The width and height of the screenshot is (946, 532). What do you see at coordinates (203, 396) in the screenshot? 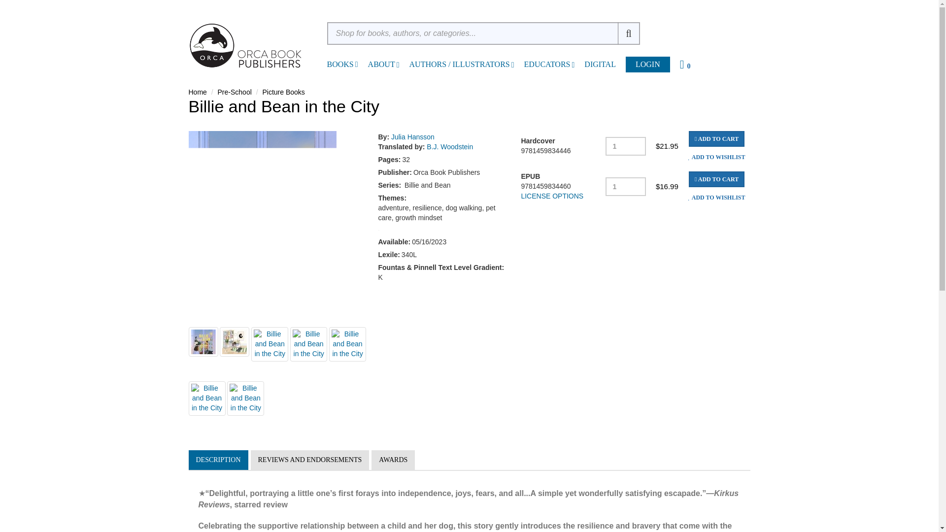
I see `Billie and Bean in the City` at bounding box center [203, 396].